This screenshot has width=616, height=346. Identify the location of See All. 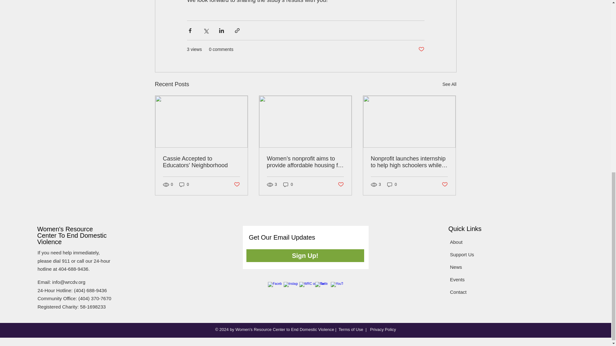
(449, 84).